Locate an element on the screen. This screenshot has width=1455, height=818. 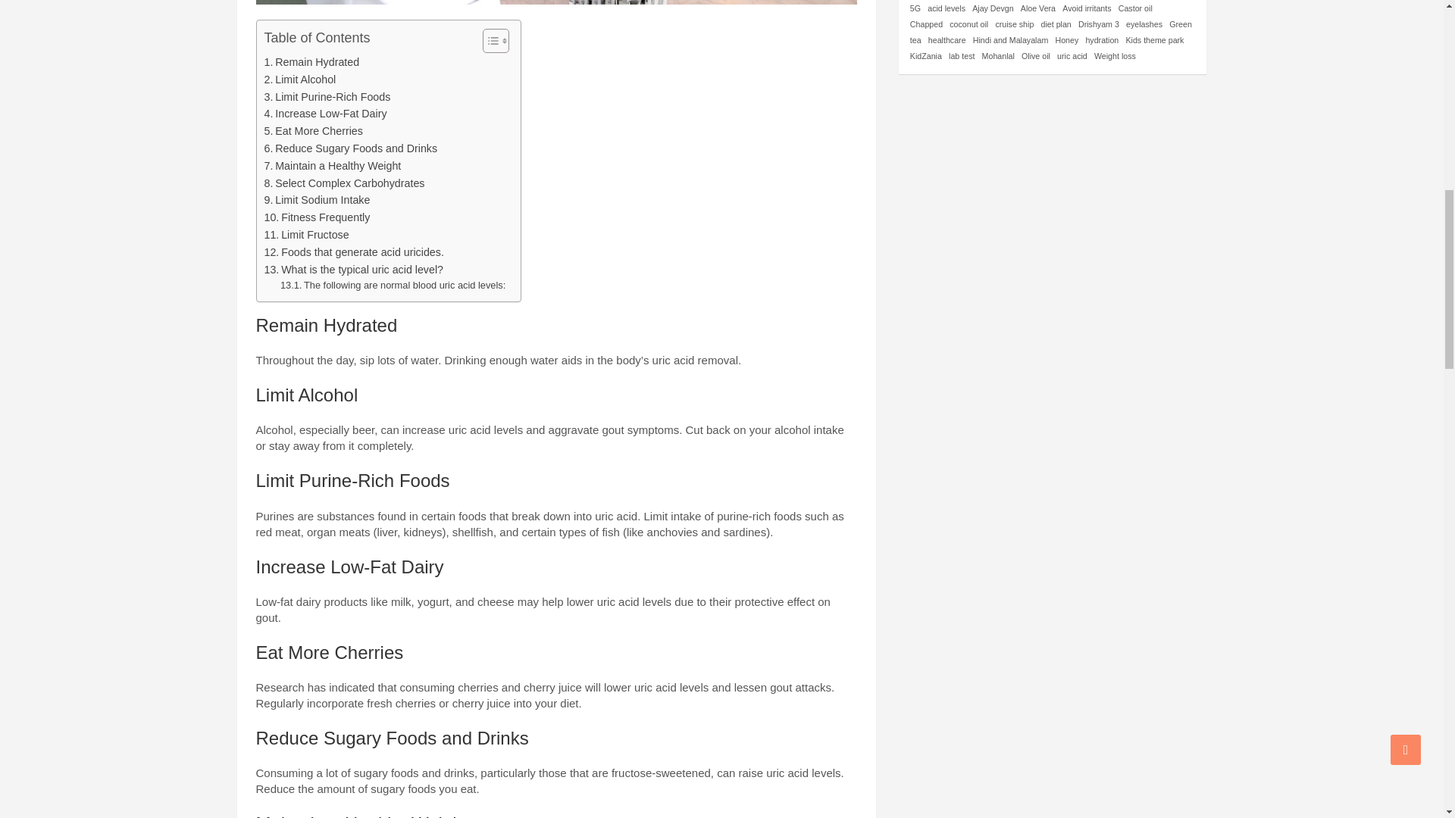
Limit Purine-Rich Foods is located at coordinates (326, 97).